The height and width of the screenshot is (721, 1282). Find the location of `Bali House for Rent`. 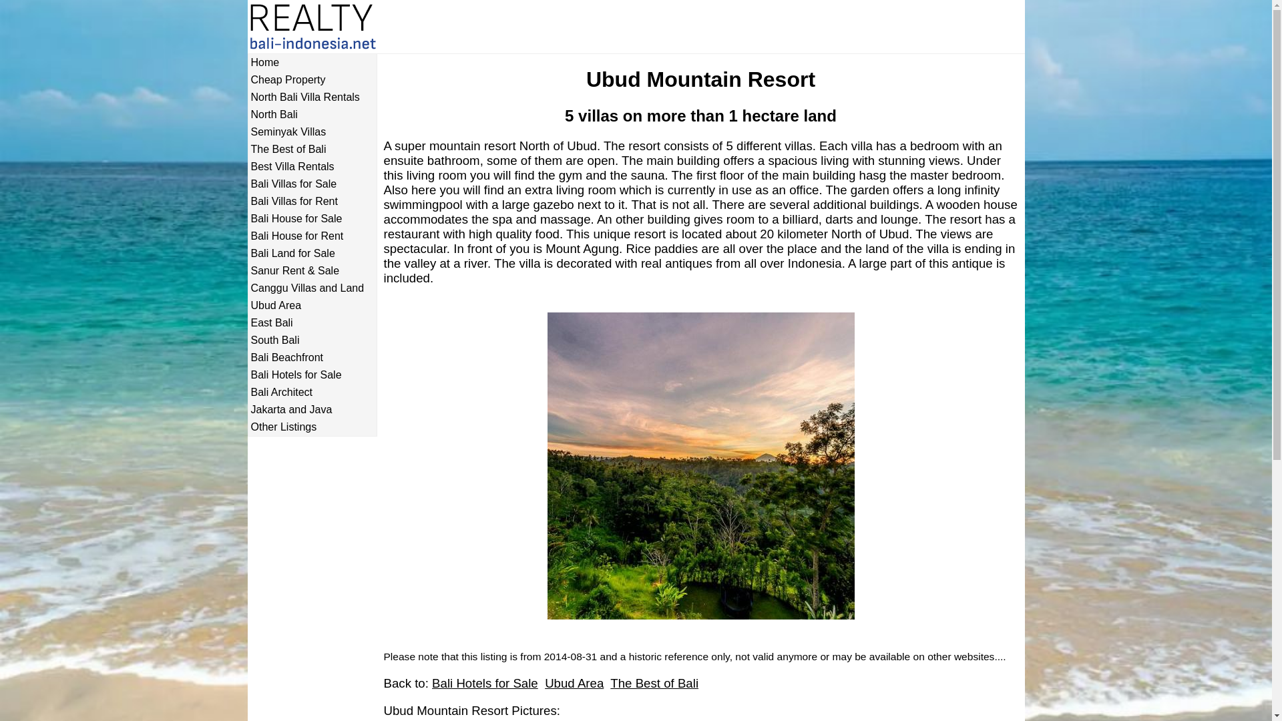

Bali House for Rent is located at coordinates (312, 236).